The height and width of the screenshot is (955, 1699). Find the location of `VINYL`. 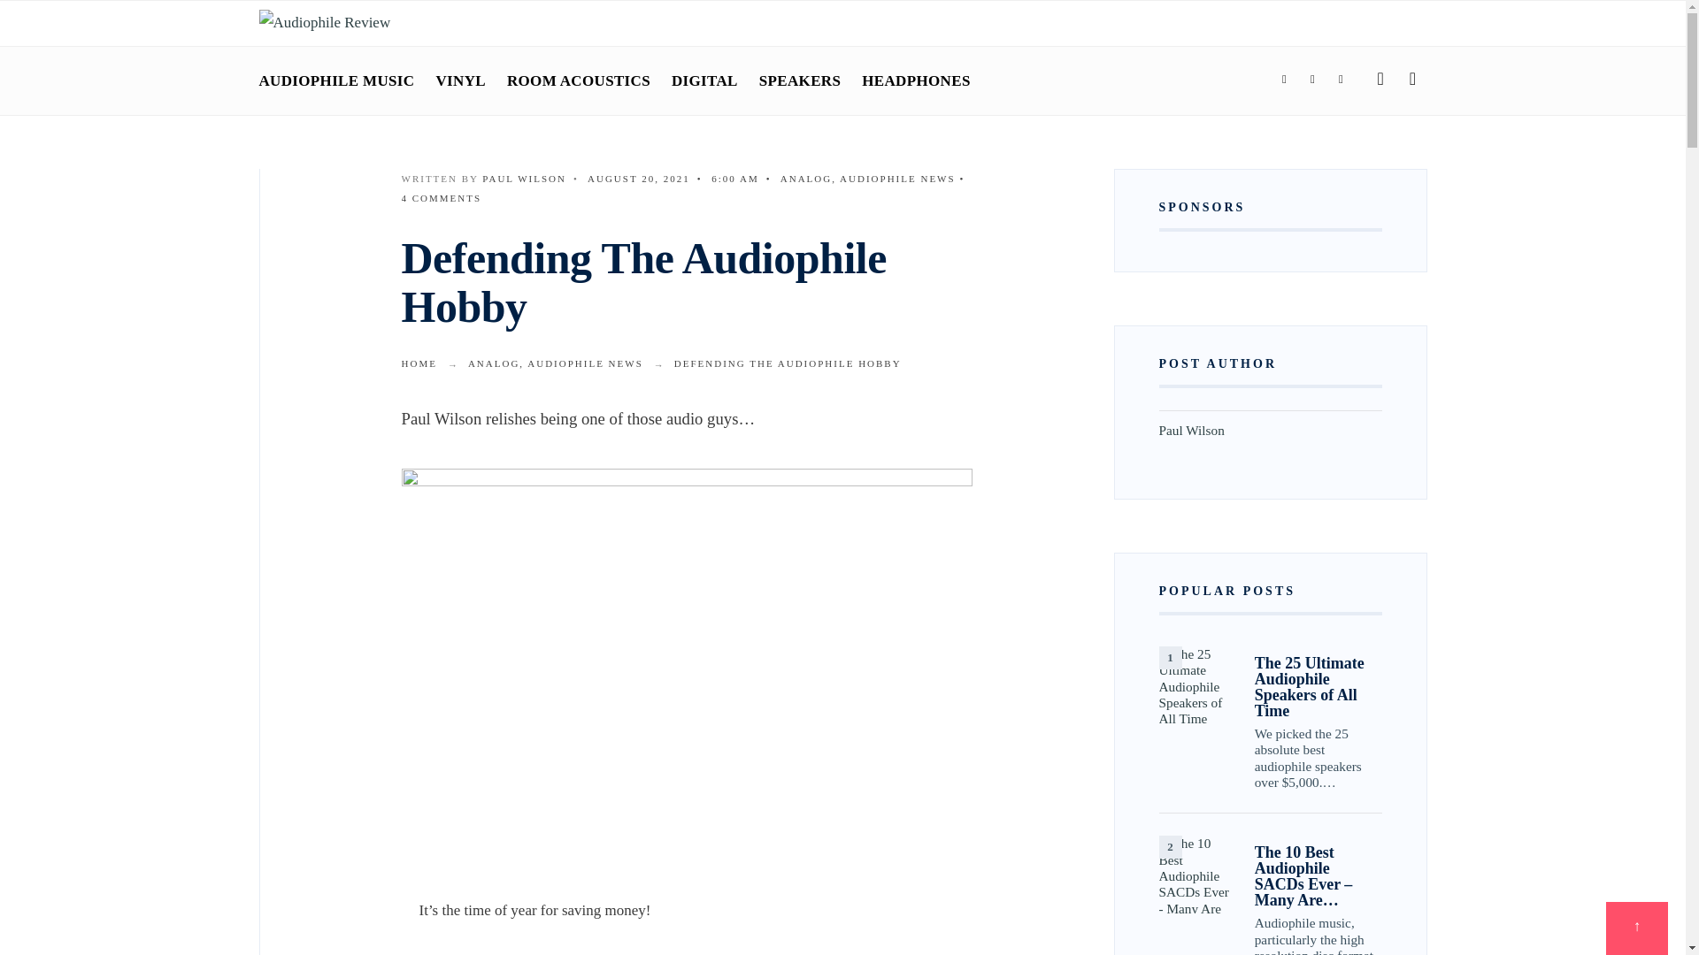

VINYL is located at coordinates (460, 80).